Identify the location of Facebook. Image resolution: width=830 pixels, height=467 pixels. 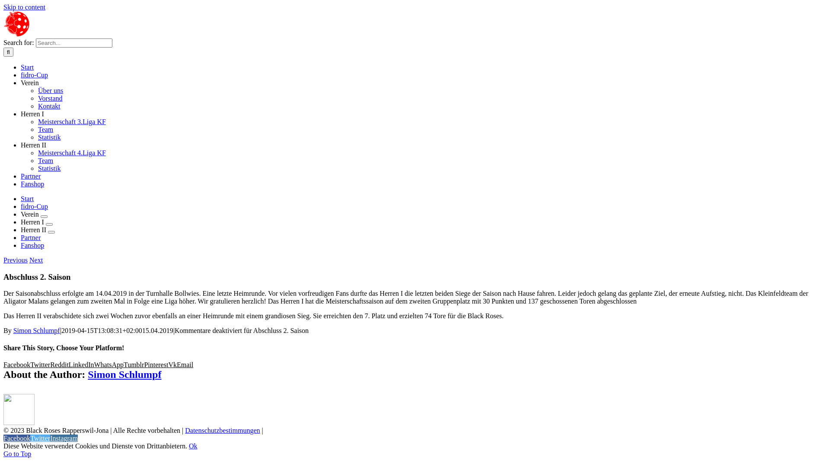
(17, 438).